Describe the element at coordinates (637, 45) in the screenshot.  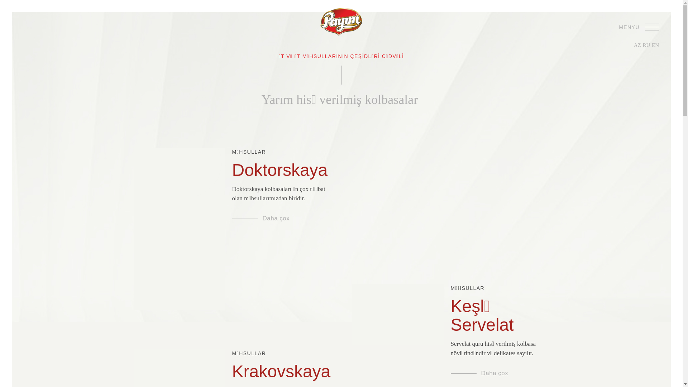
I see `AZ` at that location.